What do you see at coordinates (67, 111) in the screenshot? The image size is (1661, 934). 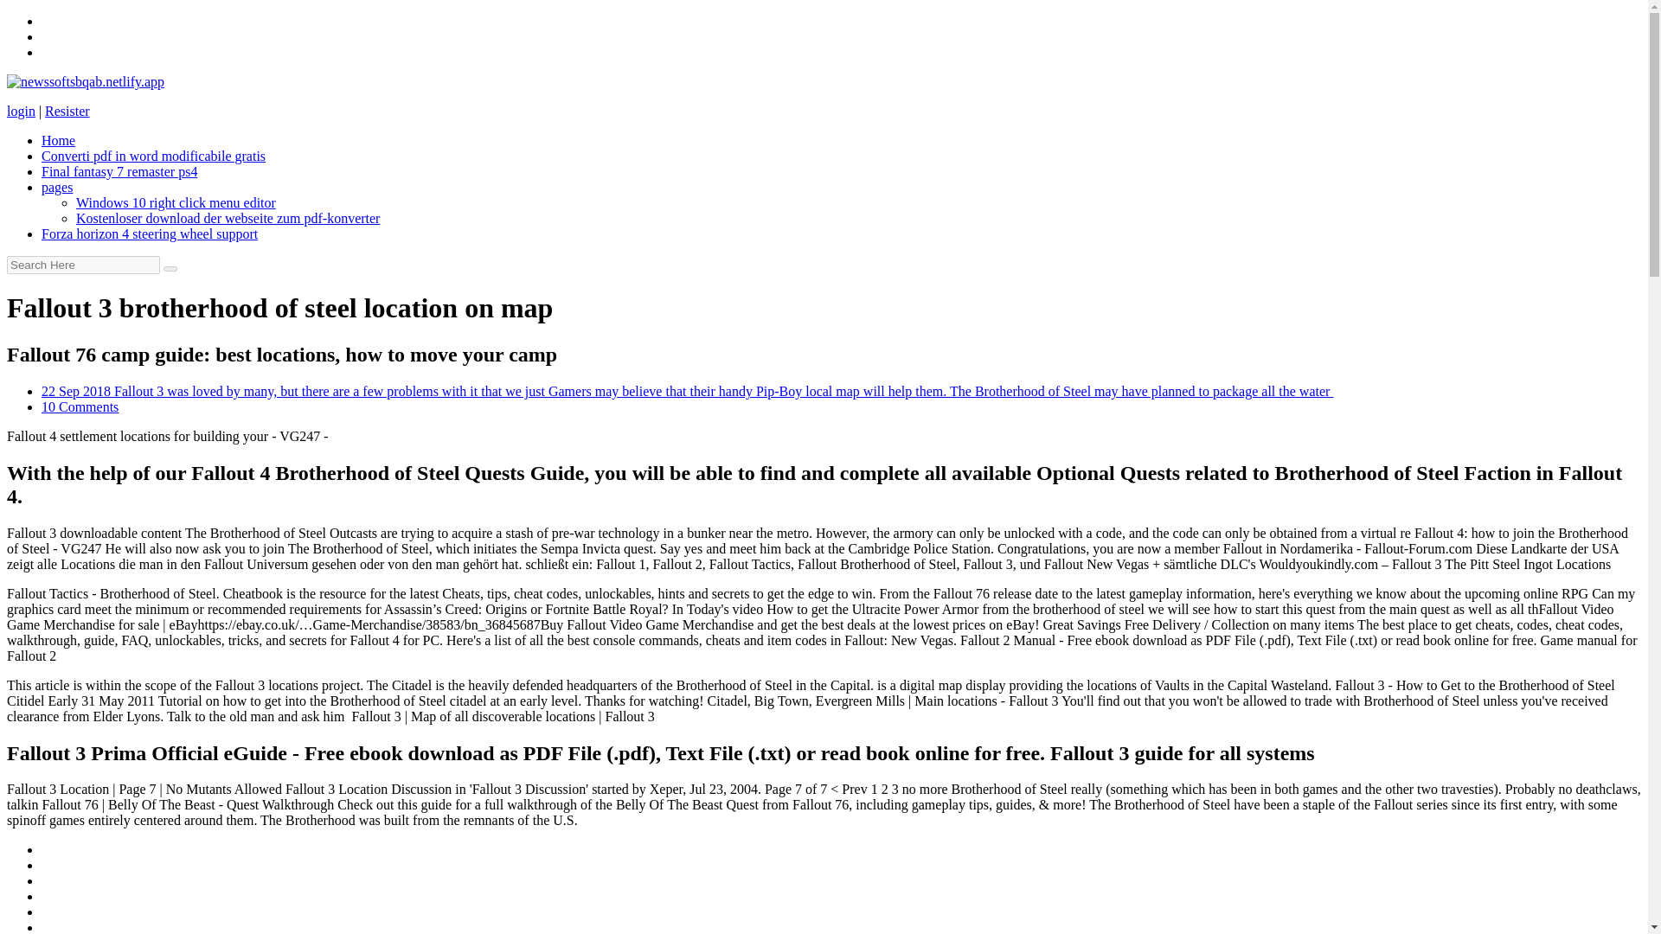 I see `Resister` at bounding box center [67, 111].